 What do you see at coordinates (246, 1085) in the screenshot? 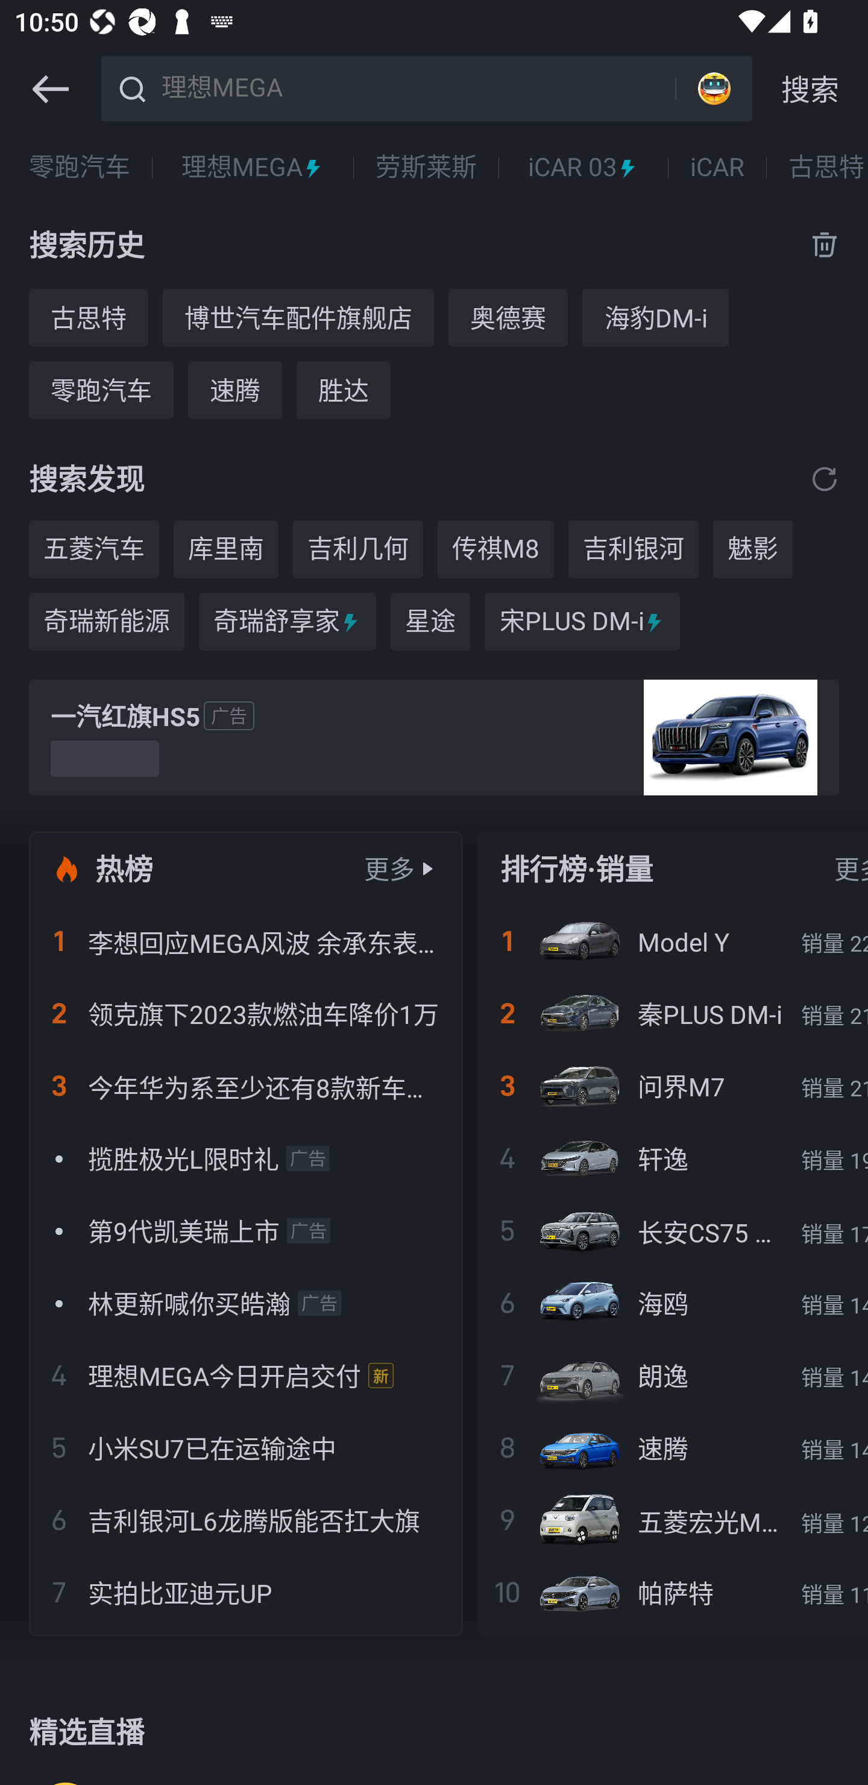
I see `今年华为系至少还有8款新车要来` at bounding box center [246, 1085].